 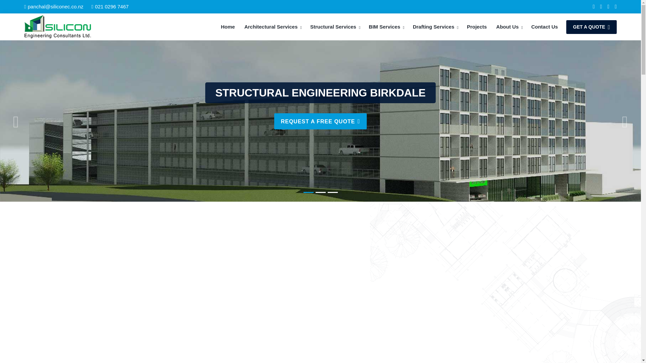 What do you see at coordinates (320, 135) in the screenshot?
I see `REQUEST A FREE QUOTE` at bounding box center [320, 135].